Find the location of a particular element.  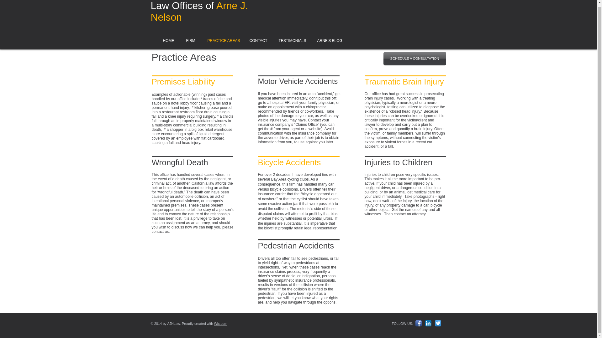

PRACTICE AREAS is located at coordinates (221, 41).